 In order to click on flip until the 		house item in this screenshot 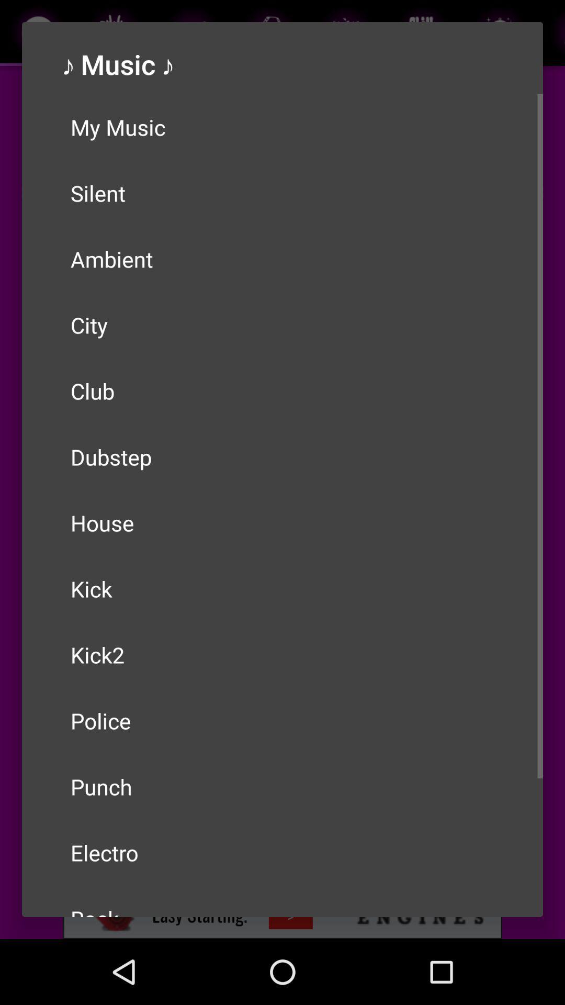, I will do `click(282, 523)`.